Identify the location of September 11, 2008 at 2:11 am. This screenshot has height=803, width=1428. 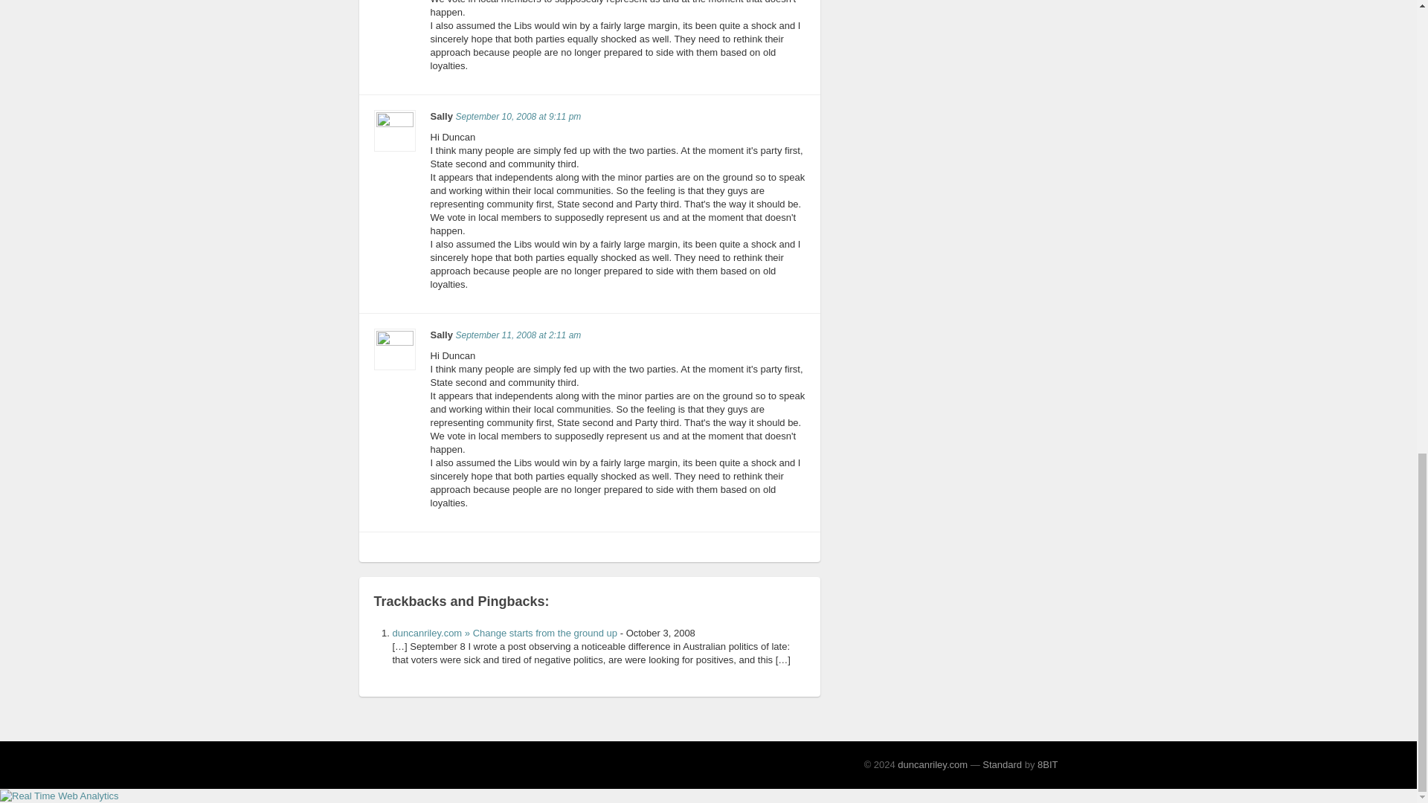
(518, 335).